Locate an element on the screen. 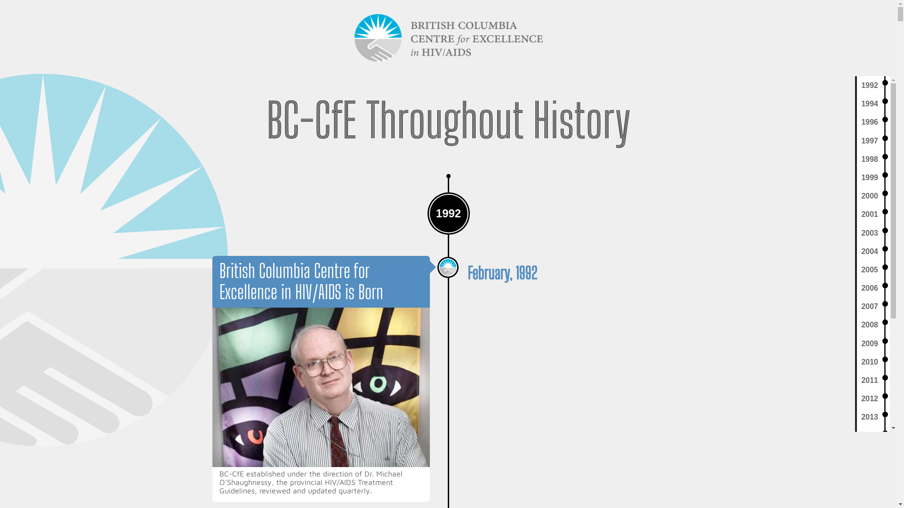 This screenshot has height=508, width=904. 2017 is located at coordinates (873, 491).